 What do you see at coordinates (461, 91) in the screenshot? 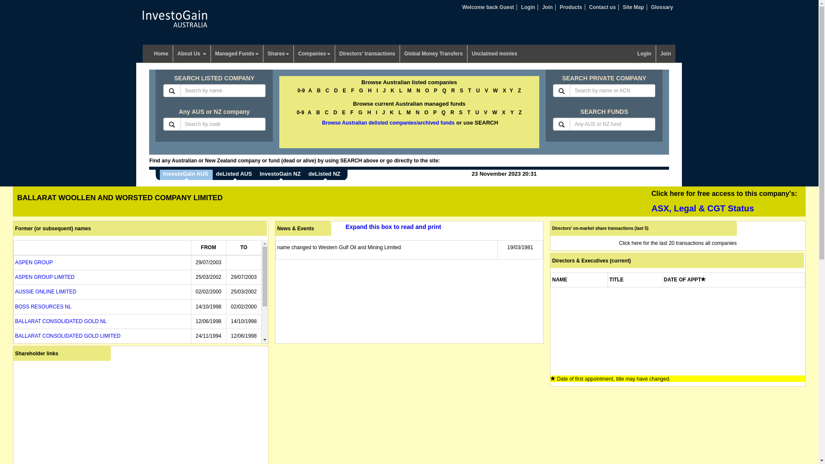
I see `S` at bounding box center [461, 91].